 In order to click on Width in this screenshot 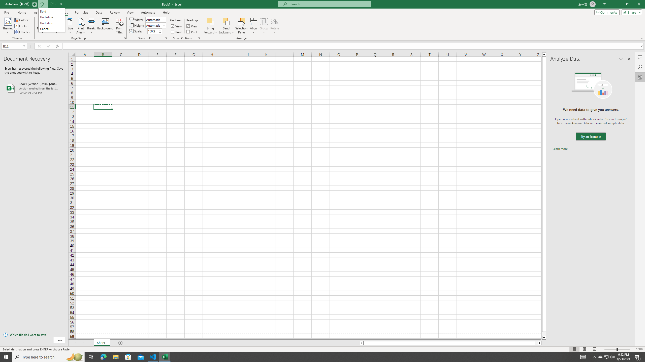, I will do `click(154, 20)`.